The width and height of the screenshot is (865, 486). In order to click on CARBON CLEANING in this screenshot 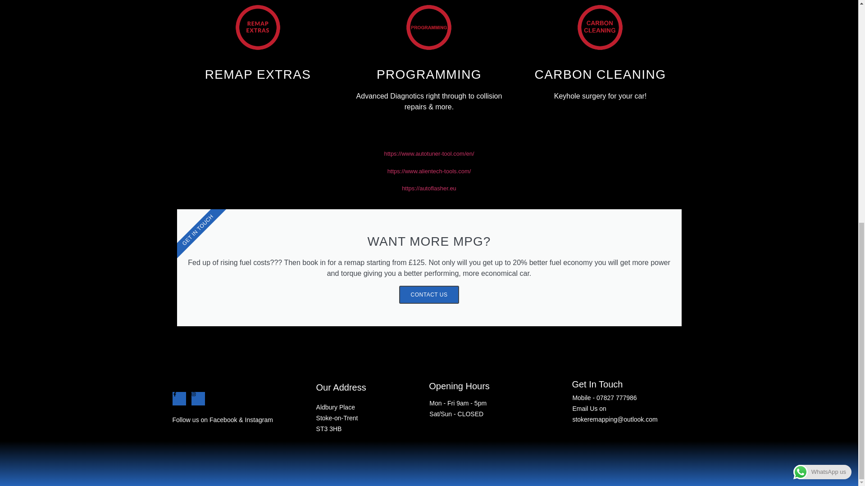, I will do `click(600, 75)`.